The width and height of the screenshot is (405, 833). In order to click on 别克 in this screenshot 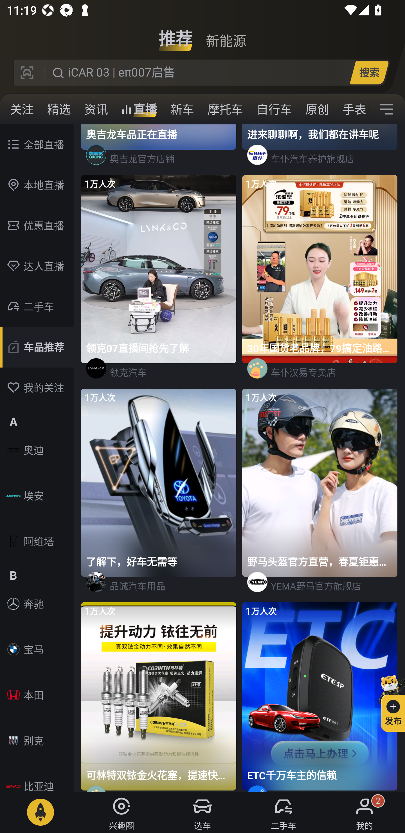, I will do `click(37, 741)`.